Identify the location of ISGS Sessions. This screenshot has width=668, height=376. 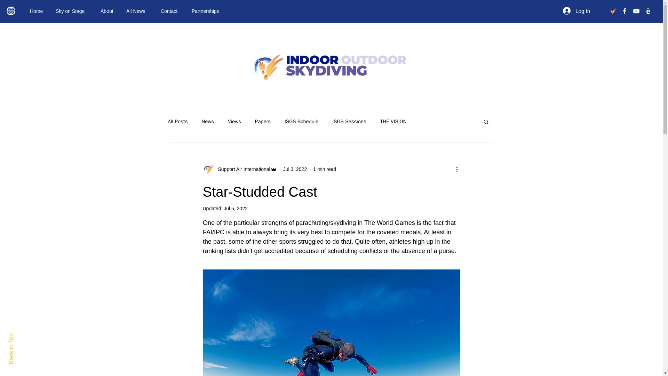
(349, 122).